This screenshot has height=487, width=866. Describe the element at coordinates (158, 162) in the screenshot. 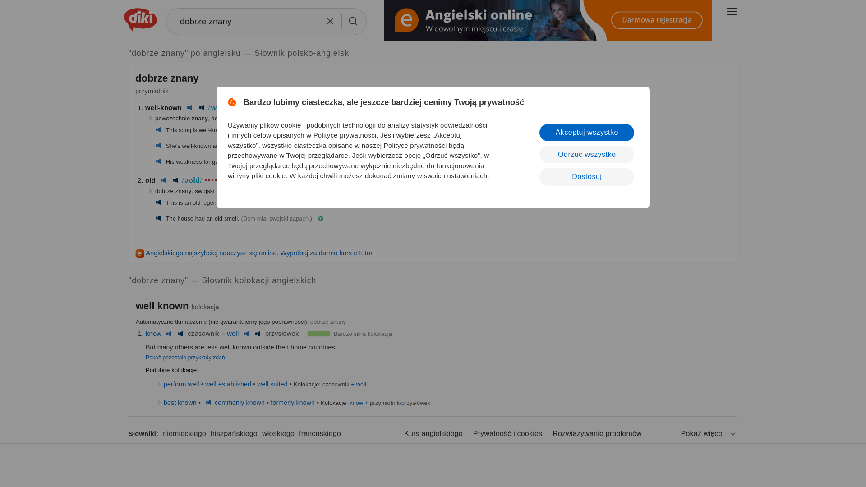

I see `British English` at that location.